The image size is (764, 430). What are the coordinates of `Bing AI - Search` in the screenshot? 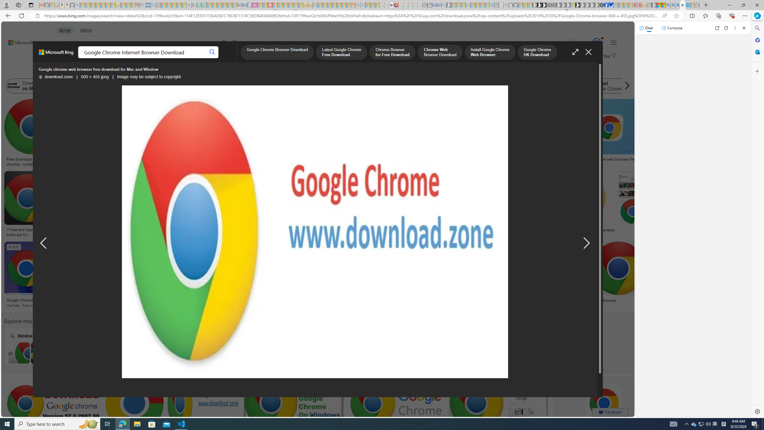 It's located at (668, 5).